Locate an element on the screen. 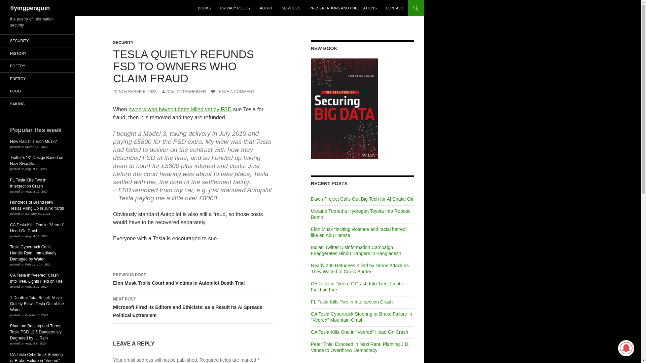 Image resolution: width=646 pixels, height=363 pixels. SERVICES is located at coordinates (291, 8).